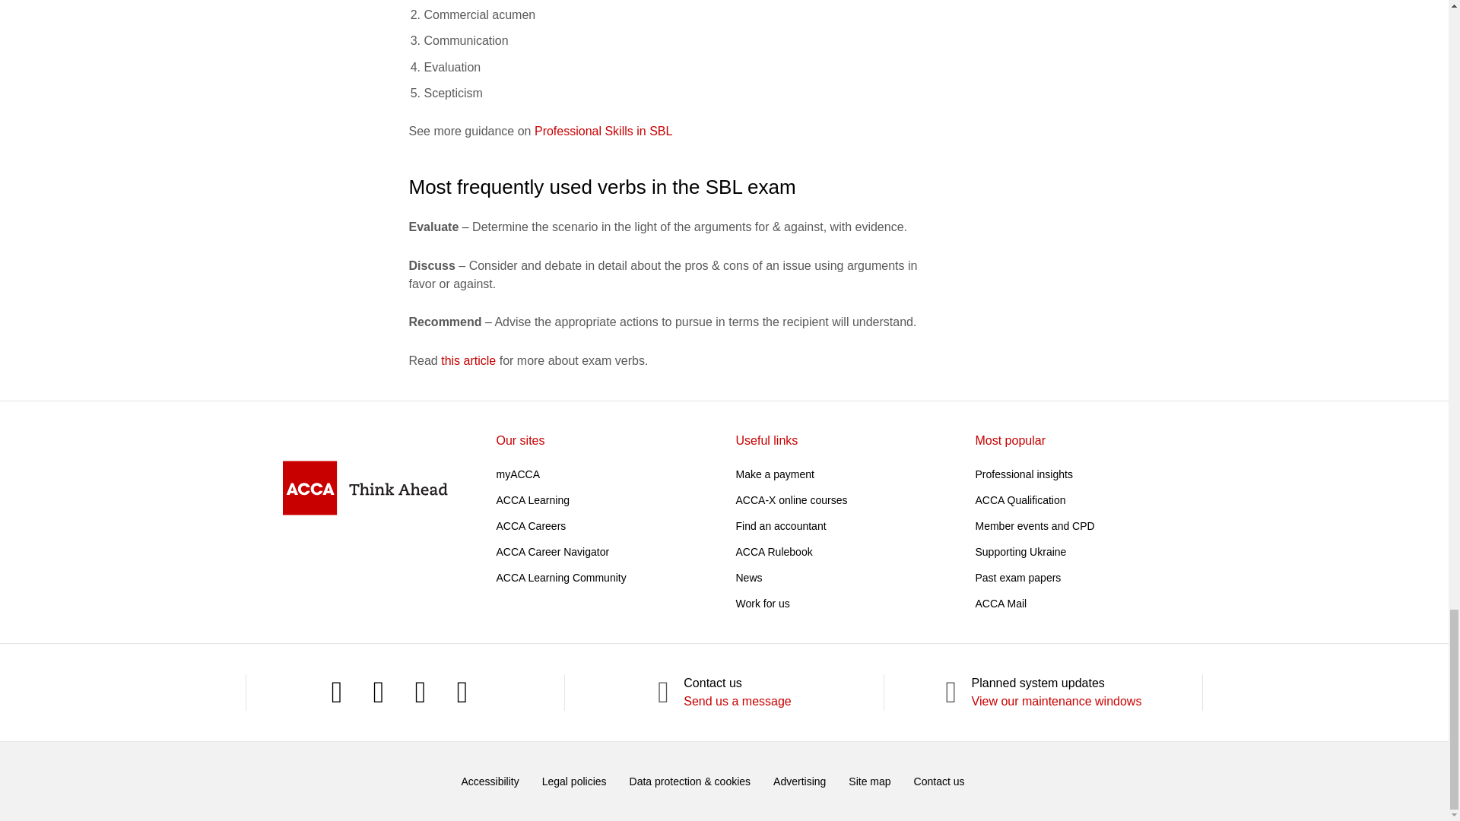  What do you see at coordinates (532, 500) in the screenshot?
I see `ACCA Learning` at bounding box center [532, 500].